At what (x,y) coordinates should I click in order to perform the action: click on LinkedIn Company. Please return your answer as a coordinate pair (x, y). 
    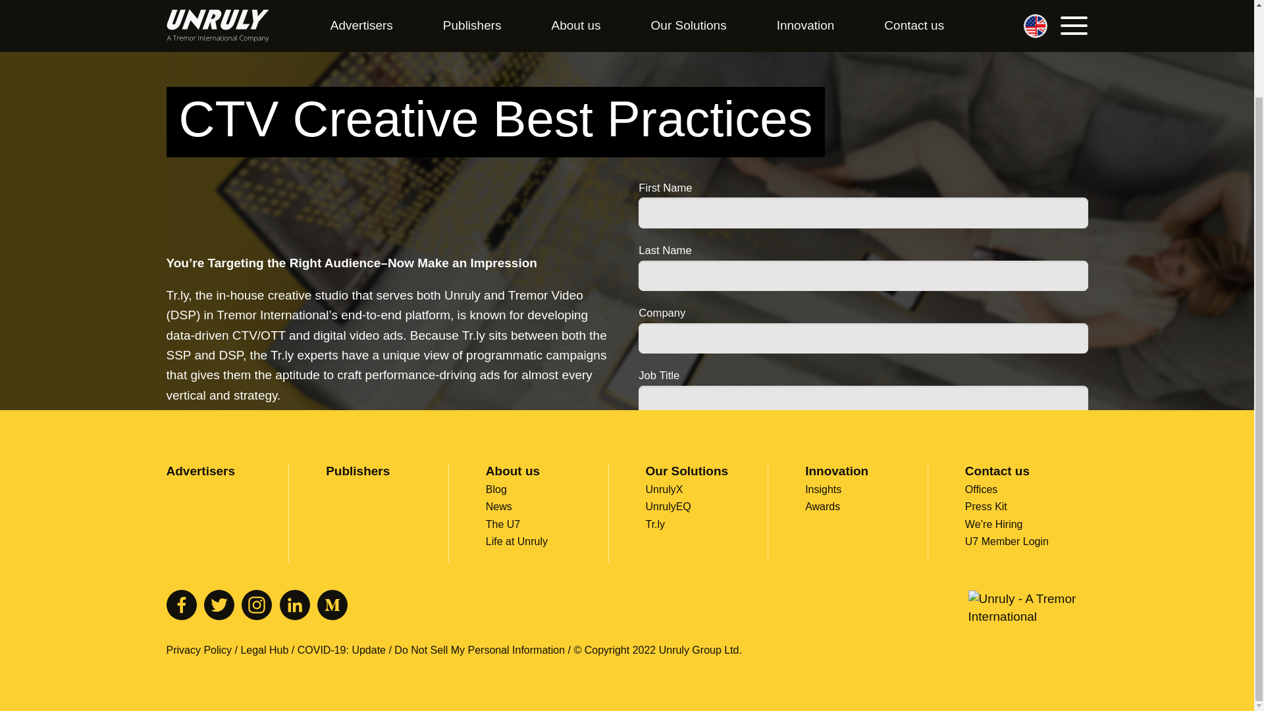
    Looking at the image, I should click on (294, 604).